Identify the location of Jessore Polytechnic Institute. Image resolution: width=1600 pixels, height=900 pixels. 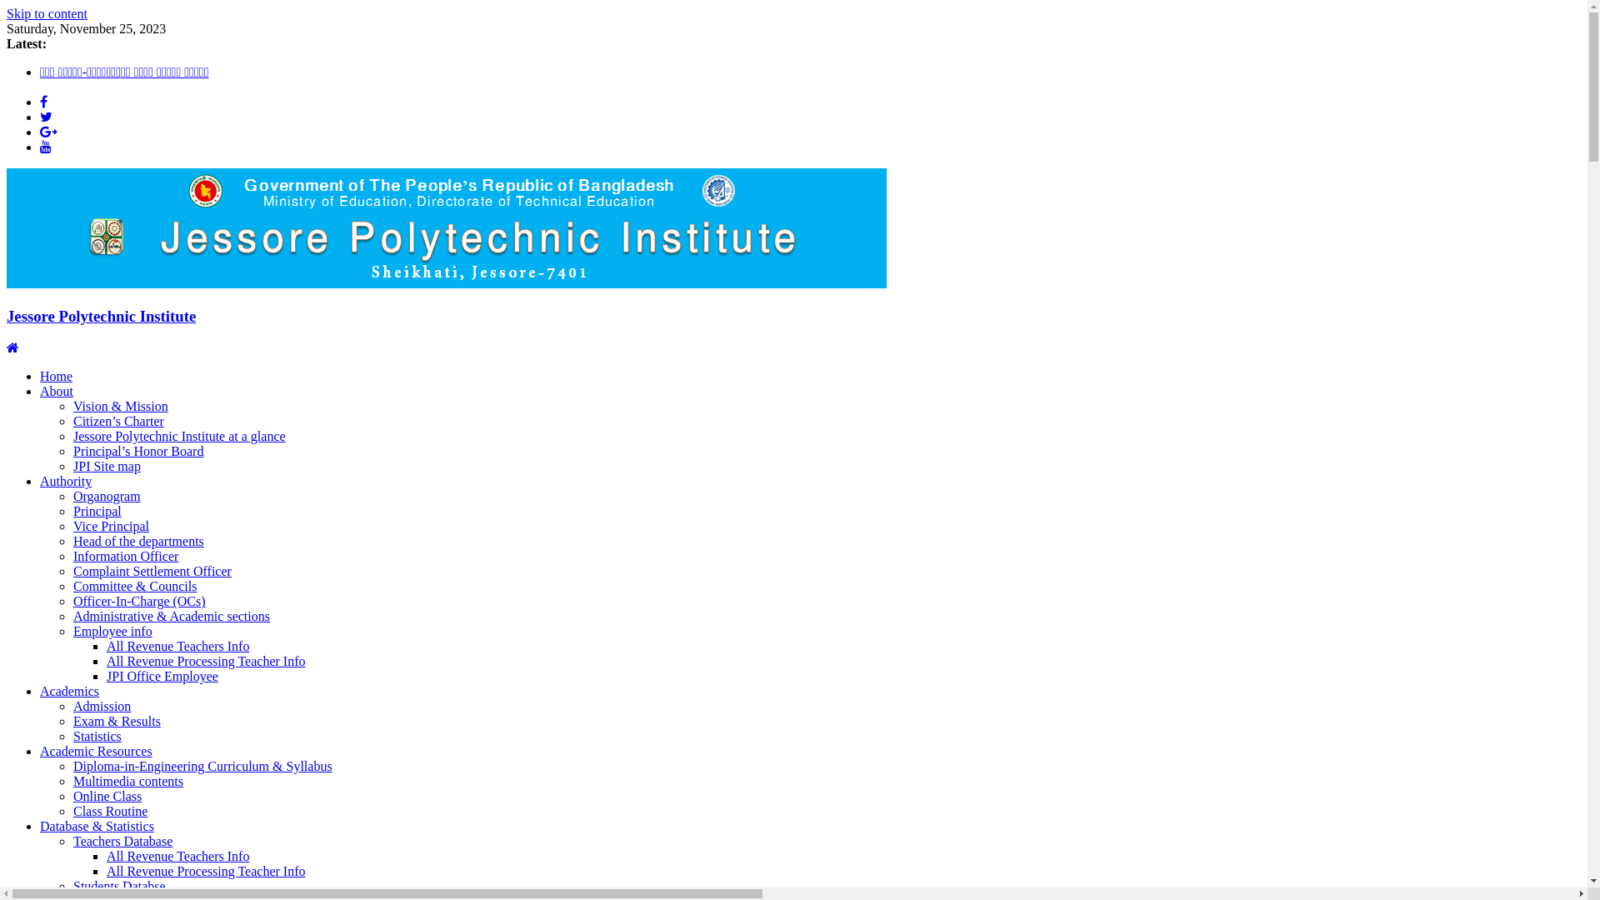
(447, 283).